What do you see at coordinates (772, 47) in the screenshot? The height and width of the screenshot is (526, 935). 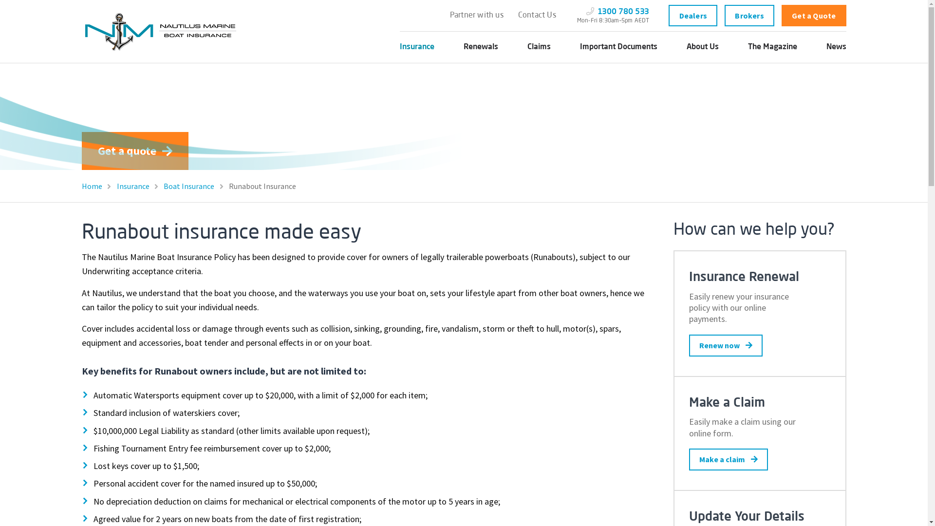 I see `The Magazine` at bounding box center [772, 47].